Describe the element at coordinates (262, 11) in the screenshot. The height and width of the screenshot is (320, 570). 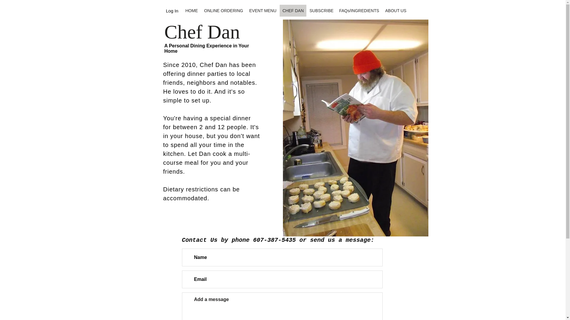
I see `EVENT MENU` at that location.